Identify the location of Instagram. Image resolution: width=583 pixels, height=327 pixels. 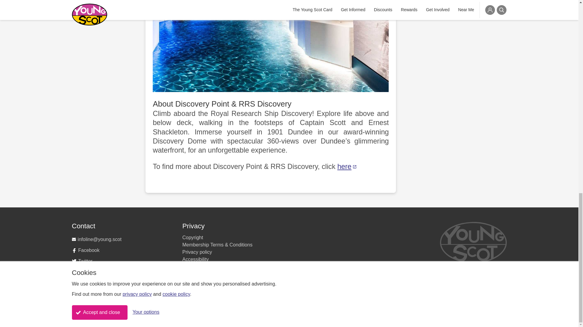
(123, 272).